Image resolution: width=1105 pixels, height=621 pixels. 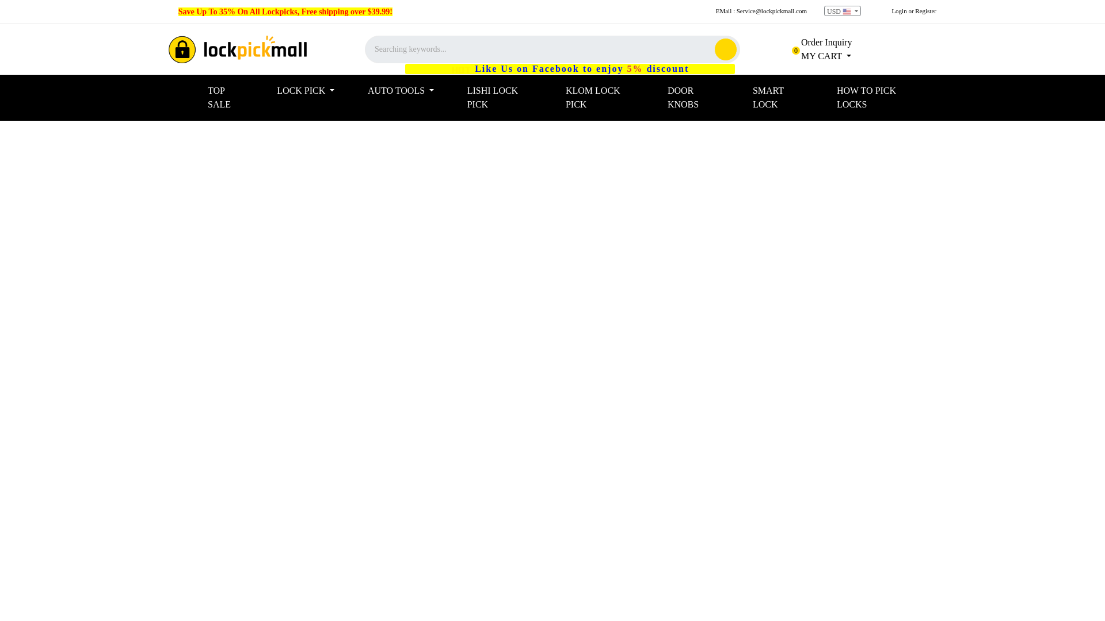 What do you see at coordinates (318, 91) in the screenshot?
I see `LOCK PICK` at bounding box center [318, 91].